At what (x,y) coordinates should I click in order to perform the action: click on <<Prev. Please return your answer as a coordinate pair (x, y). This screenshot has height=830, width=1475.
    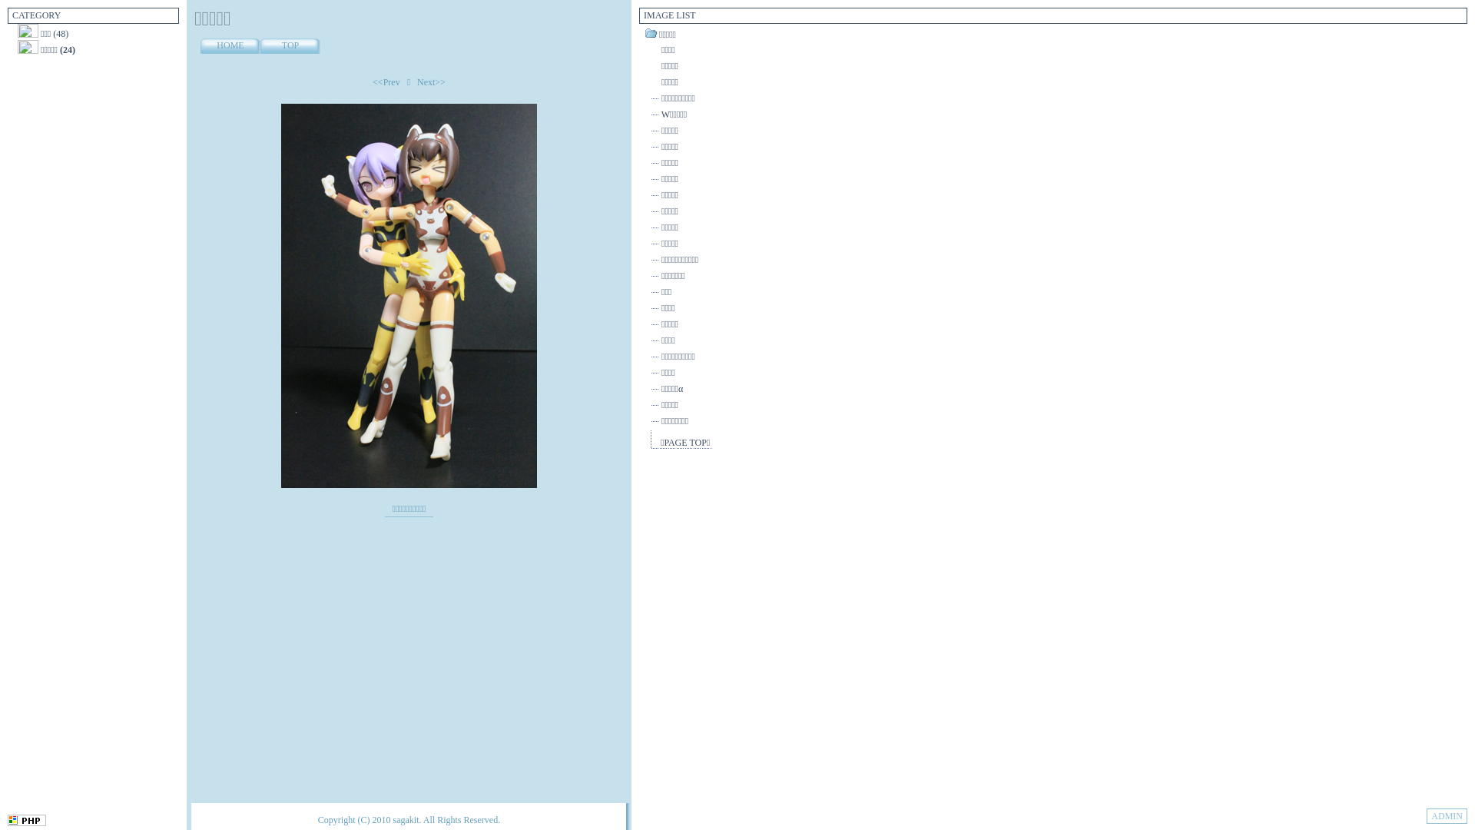
    Looking at the image, I should click on (386, 82).